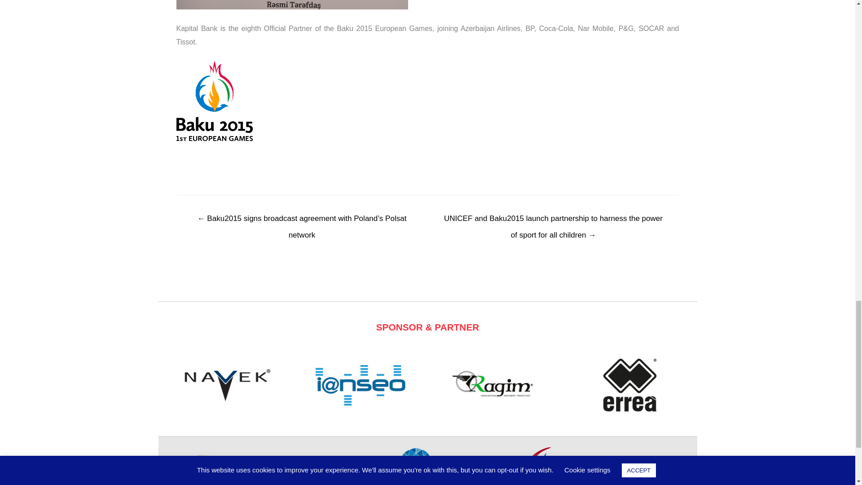  What do you see at coordinates (200, 469) in the screenshot?
I see `worldarchery` at bounding box center [200, 469].